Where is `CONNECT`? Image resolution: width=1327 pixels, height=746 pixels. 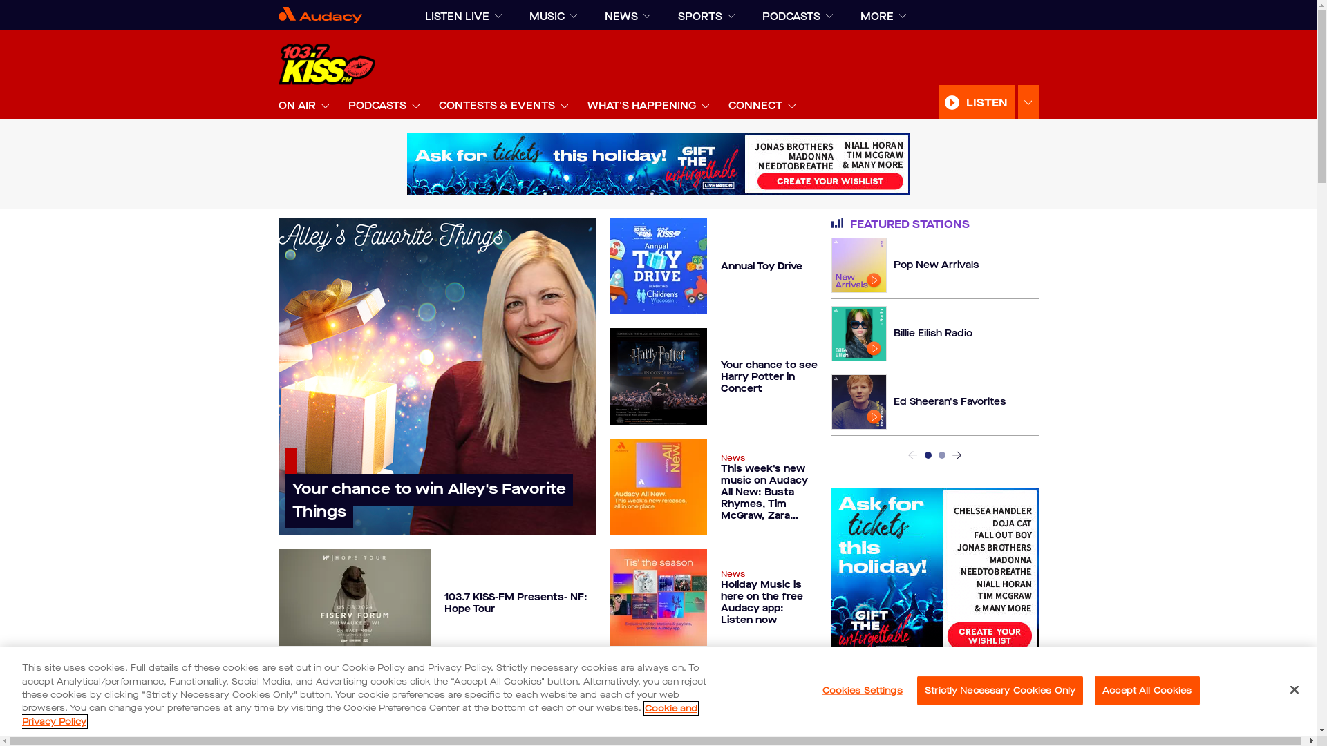 CONNECT is located at coordinates (755, 106).